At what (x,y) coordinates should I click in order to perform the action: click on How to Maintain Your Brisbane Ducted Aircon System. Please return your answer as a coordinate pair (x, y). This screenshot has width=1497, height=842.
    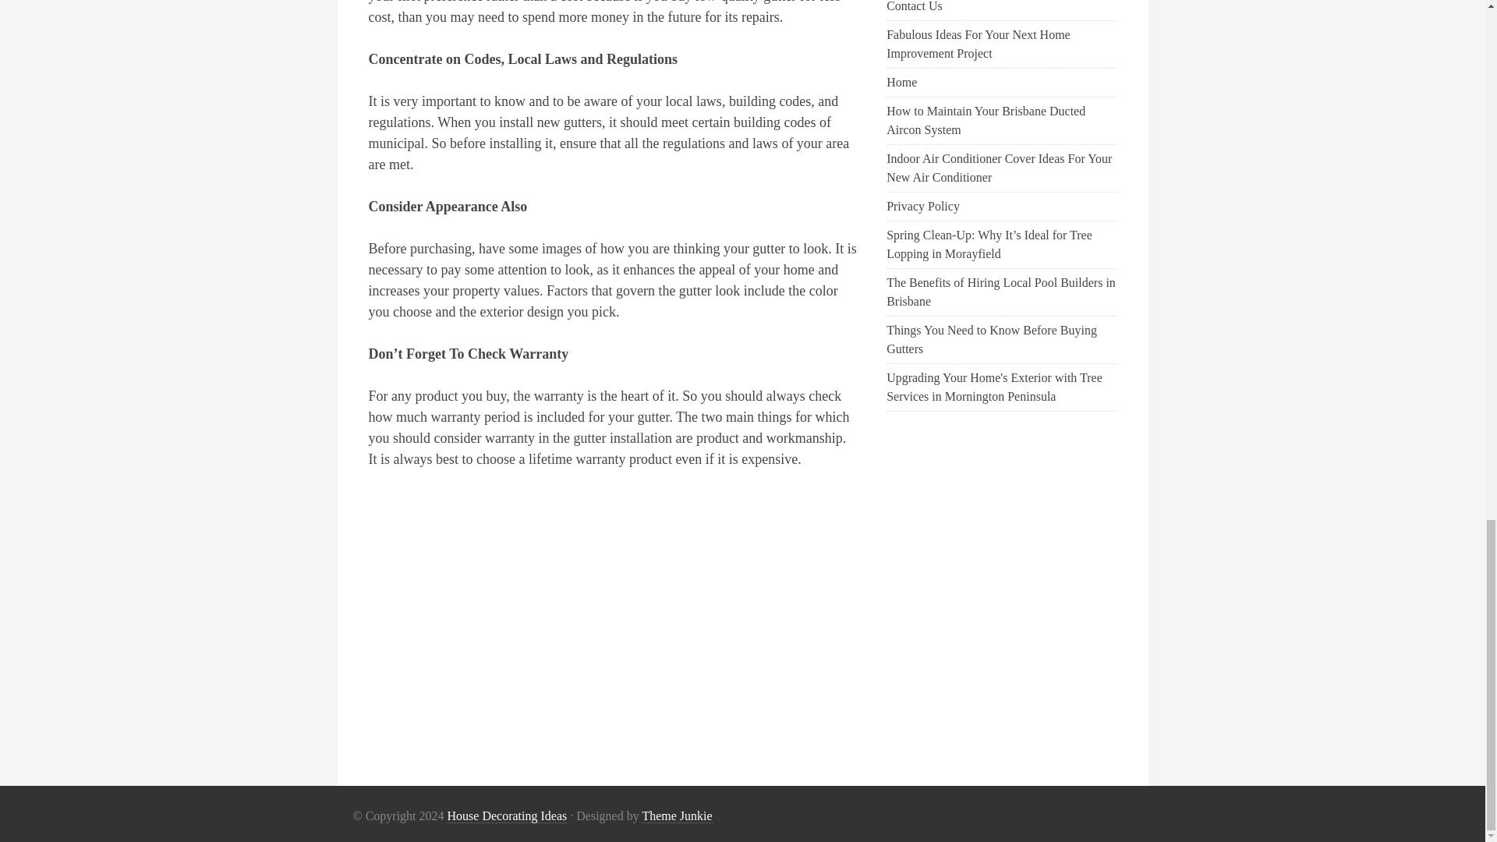
    Looking at the image, I should click on (986, 120).